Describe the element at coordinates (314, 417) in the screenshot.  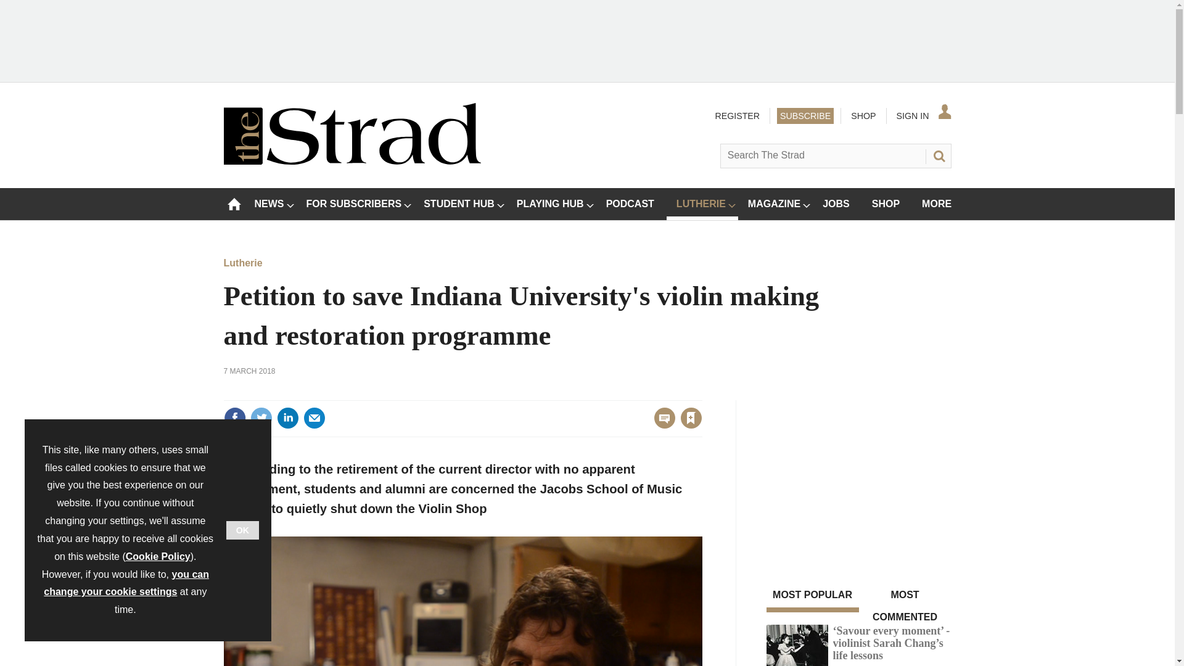
I see `Email this article` at that location.